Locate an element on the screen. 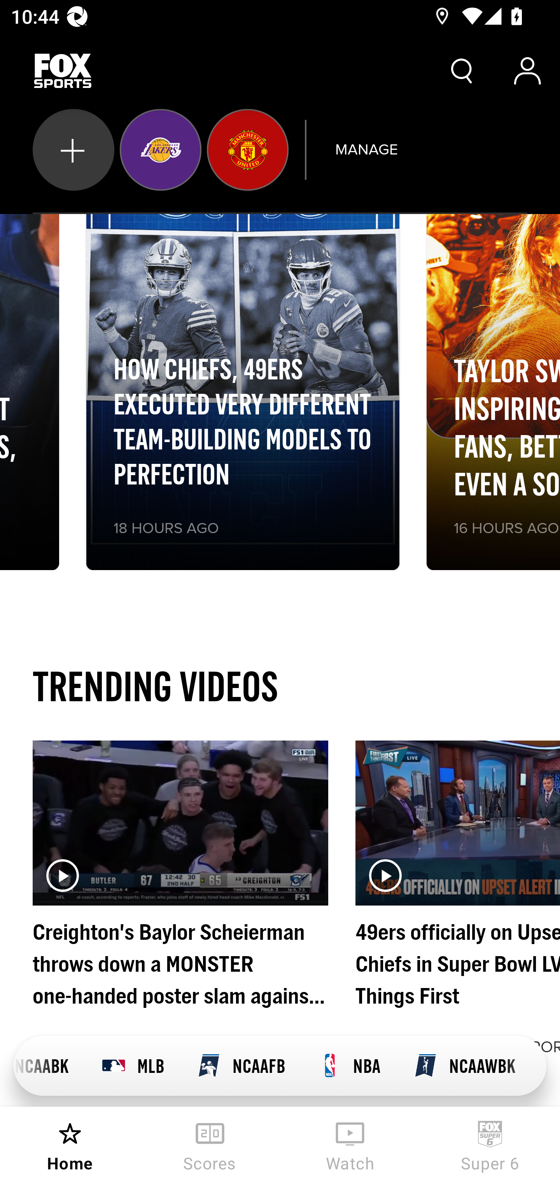 Image resolution: width=560 pixels, height=1183 pixels. MANAGE is located at coordinates (366, 149).